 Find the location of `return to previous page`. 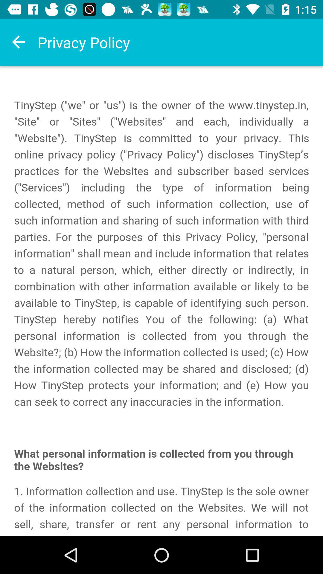

return to previous page is located at coordinates (19, 42).